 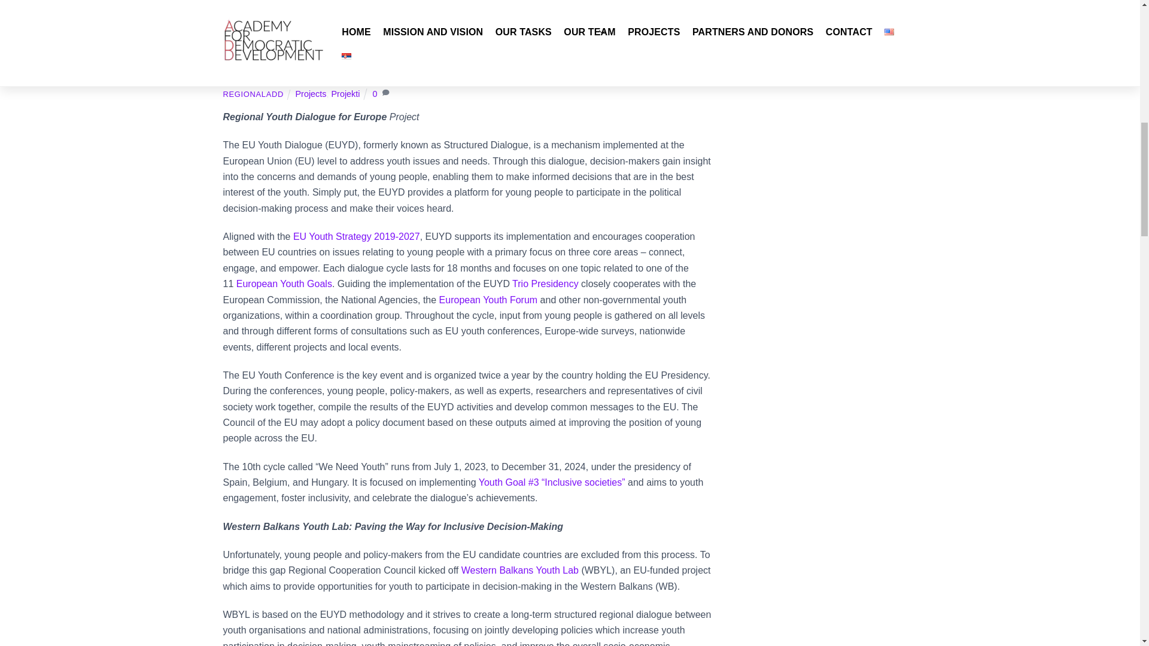 What do you see at coordinates (520, 571) in the screenshot?
I see `Western Balkans Youth Lab` at bounding box center [520, 571].